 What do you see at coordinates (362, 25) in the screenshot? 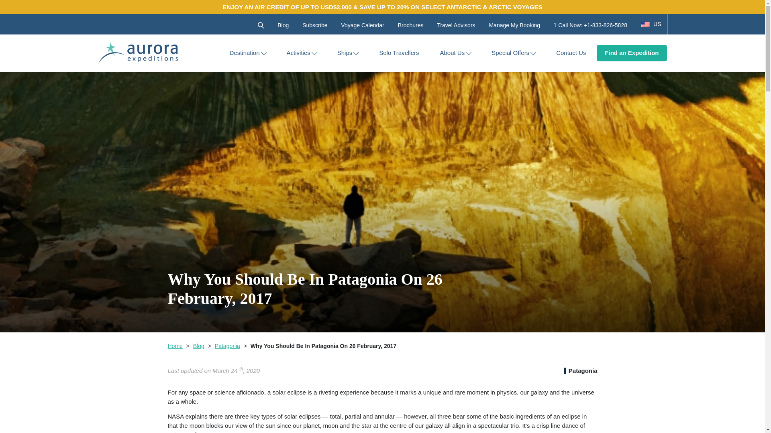
I see `Voyage Calendar` at bounding box center [362, 25].